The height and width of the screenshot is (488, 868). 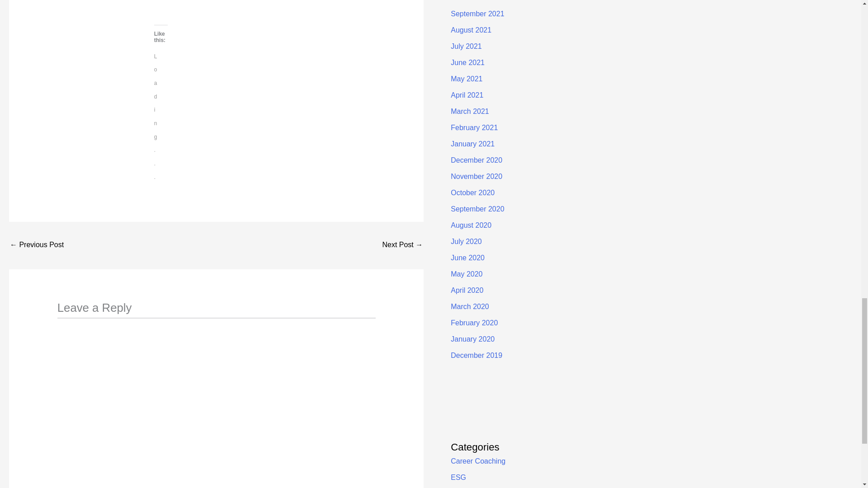 What do you see at coordinates (402, 245) in the screenshot?
I see `How Values Differ from Ethics and Morals` at bounding box center [402, 245].